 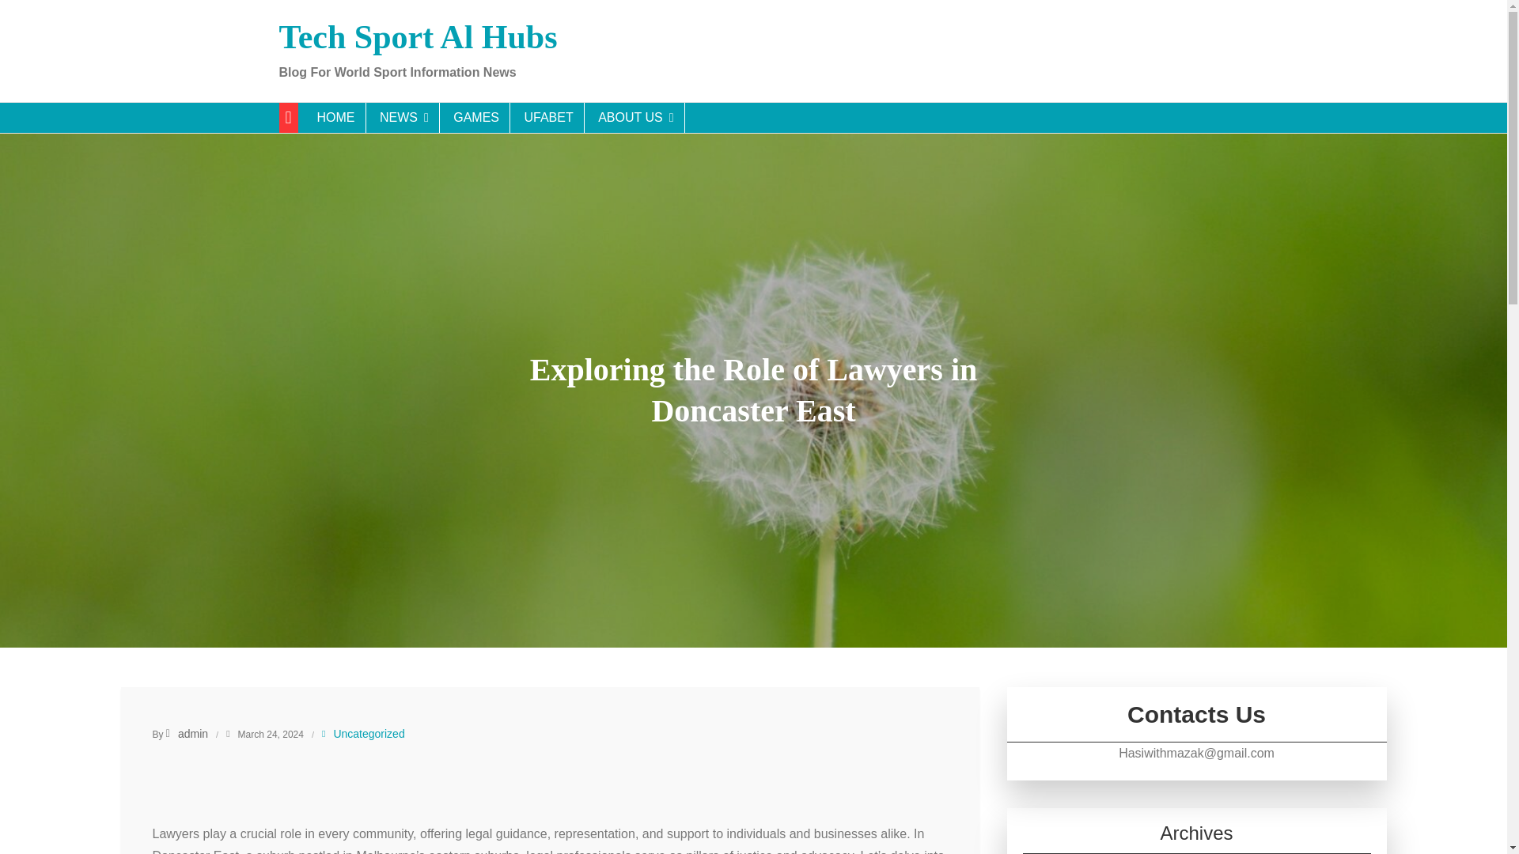 What do you see at coordinates (418, 36) in the screenshot?
I see `Tech Sport Al Hubs` at bounding box center [418, 36].